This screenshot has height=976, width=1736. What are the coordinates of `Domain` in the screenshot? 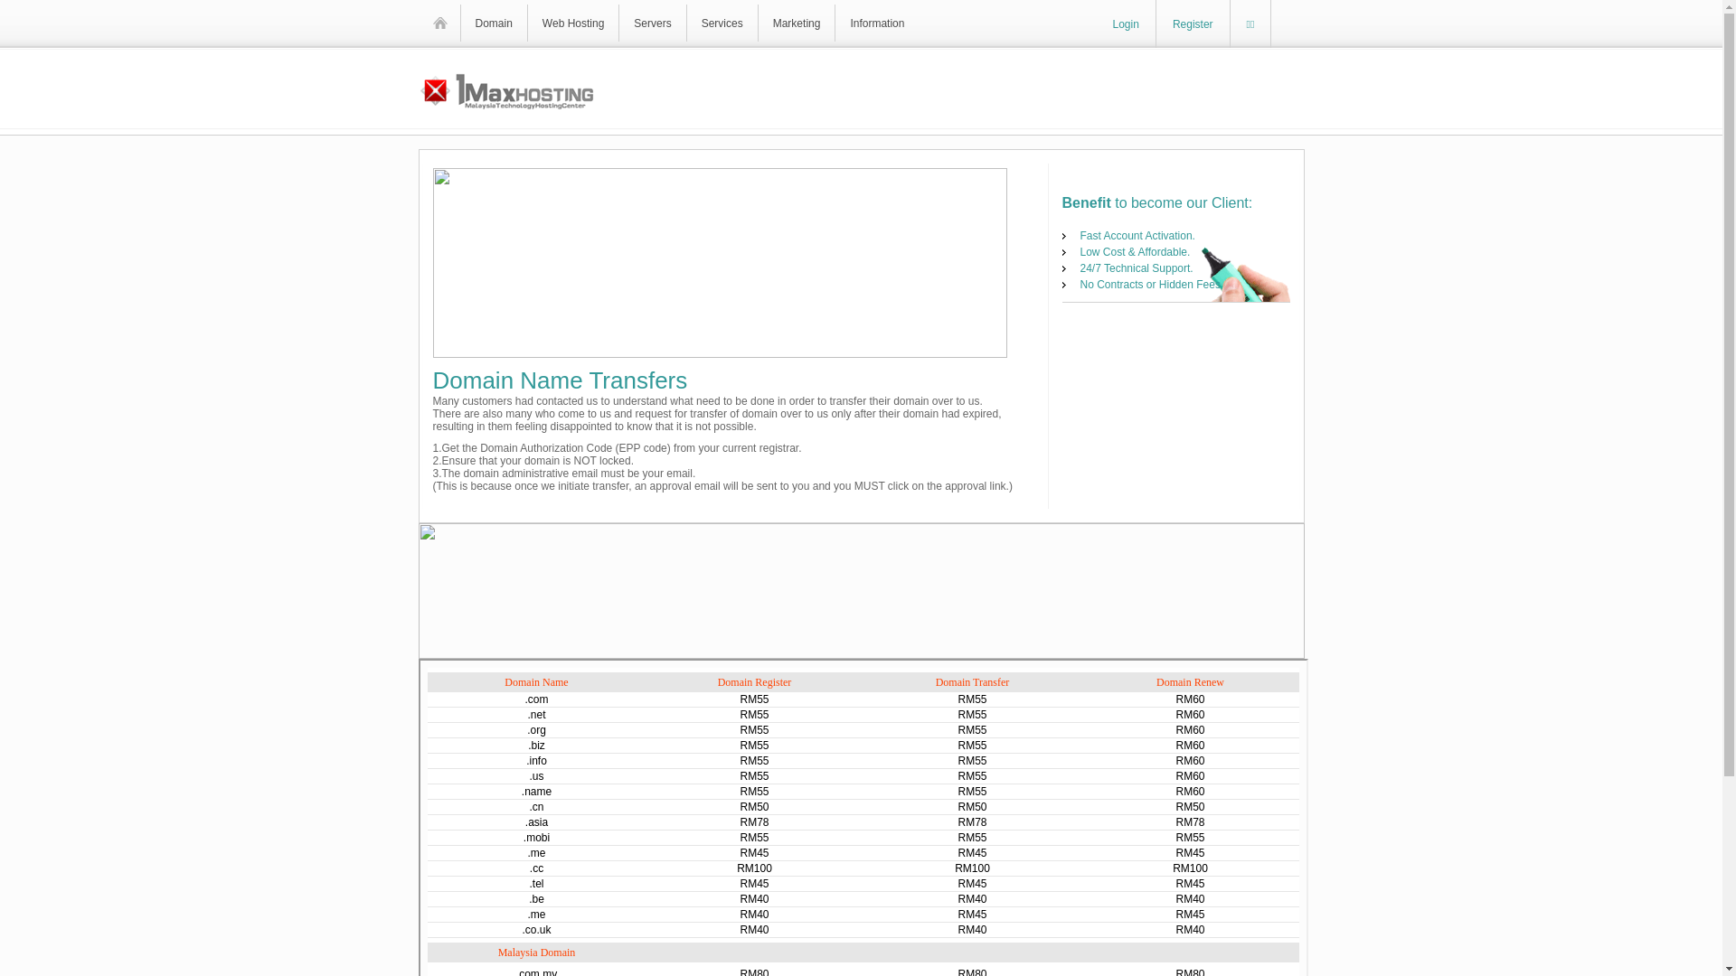 It's located at (494, 23).